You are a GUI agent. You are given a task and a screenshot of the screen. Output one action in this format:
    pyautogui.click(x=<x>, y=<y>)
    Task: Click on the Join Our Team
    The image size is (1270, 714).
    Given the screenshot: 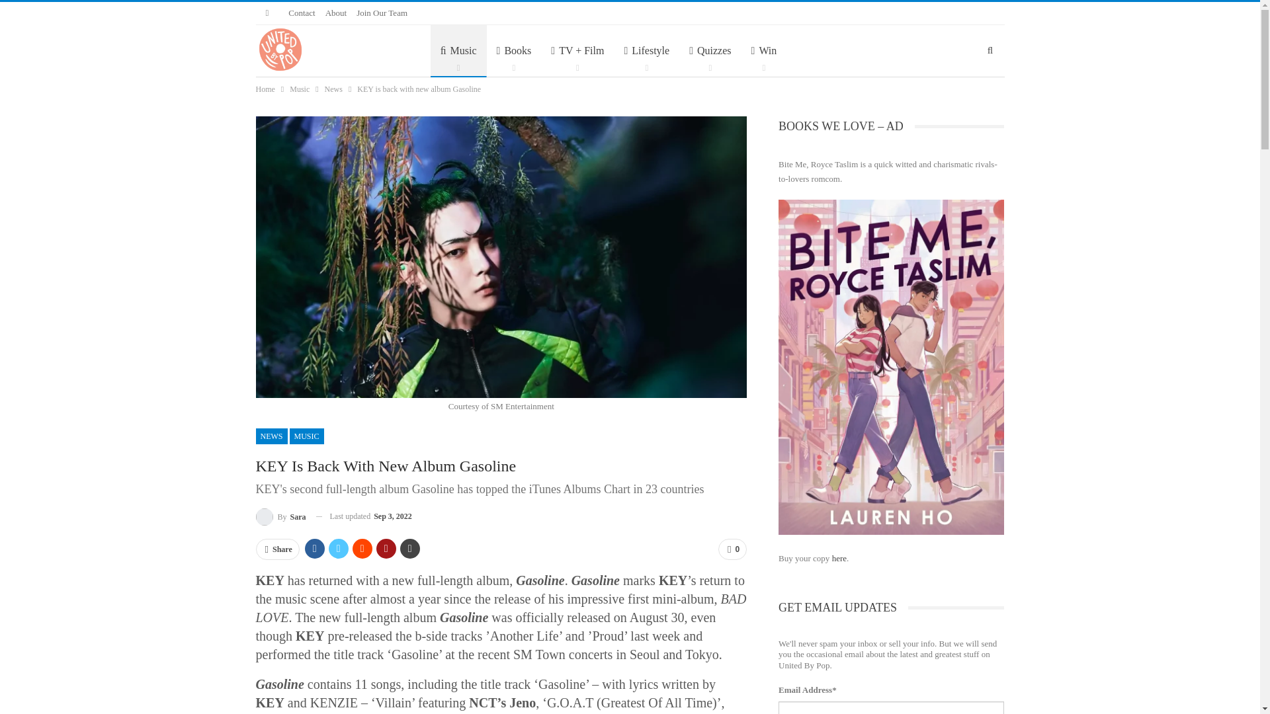 What is the action you would take?
    pyautogui.click(x=382, y=13)
    